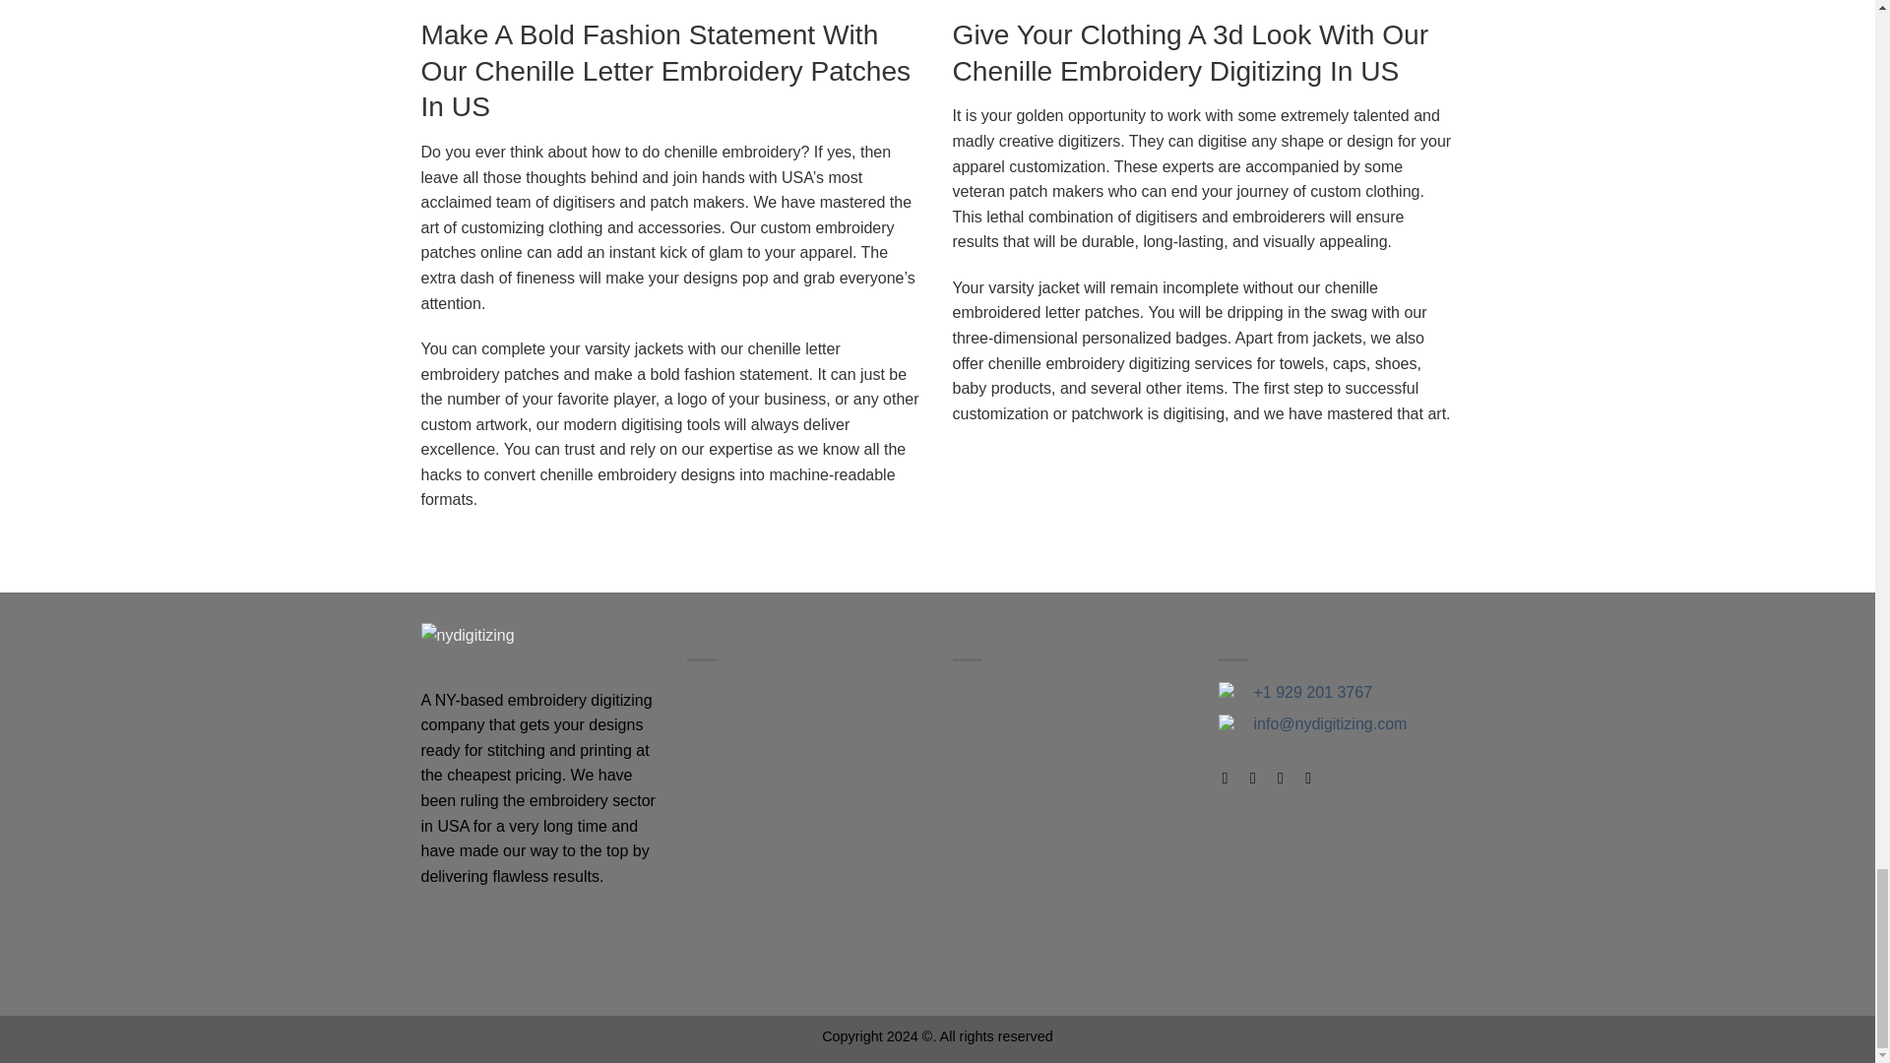 The height and width of the screenshot is (1063, 1890). Describe the element at coordinates (720, 735) in the screenshot. I see `About Us` at that location.